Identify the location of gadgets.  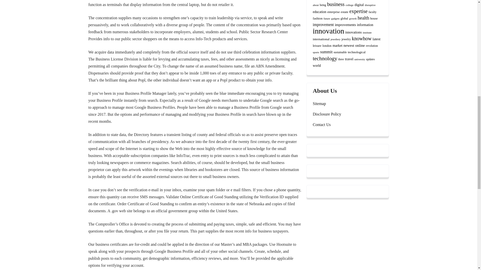
(335, 18).